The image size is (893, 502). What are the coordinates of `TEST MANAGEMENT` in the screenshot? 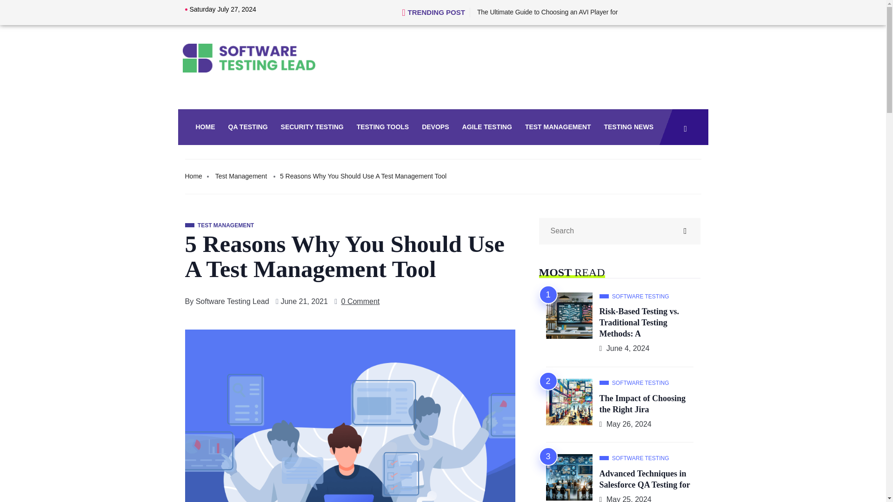 It's located at (557, 127).